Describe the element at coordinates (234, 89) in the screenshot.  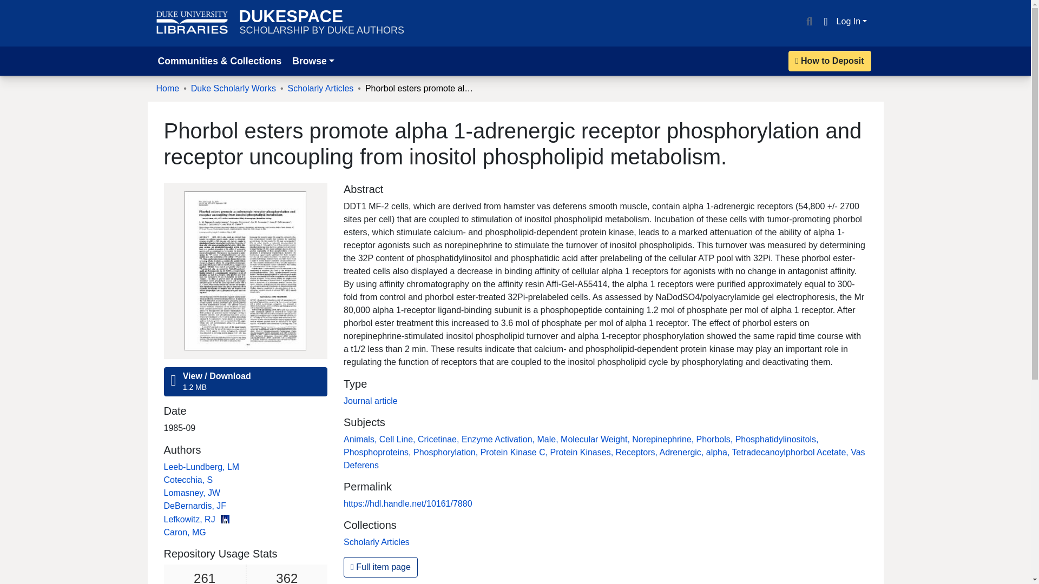
I see `Duke Scholarly Works` at that location.